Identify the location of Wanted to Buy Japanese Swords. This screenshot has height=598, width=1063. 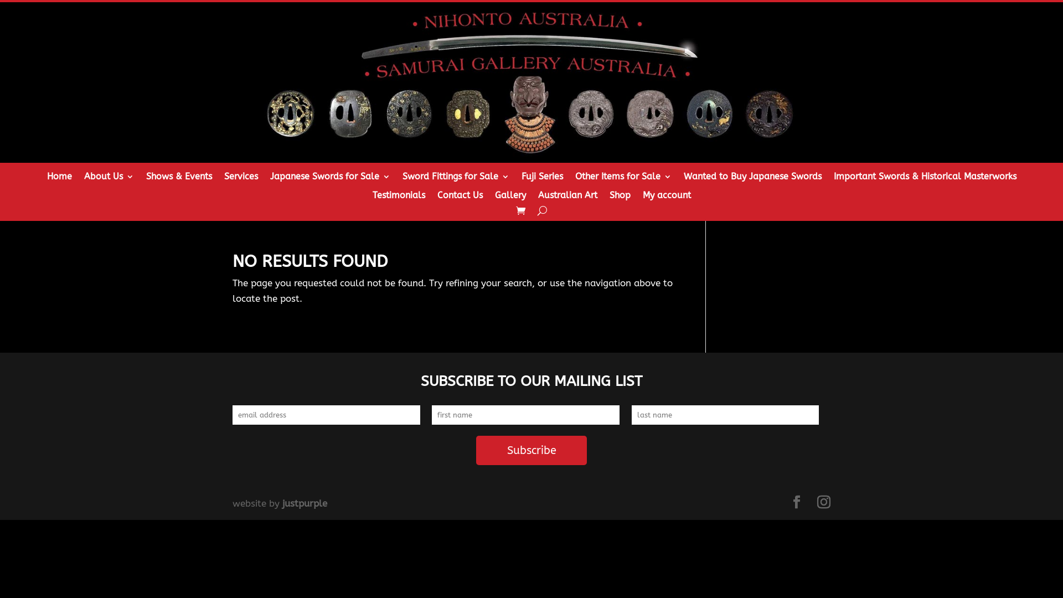
(752, 179).